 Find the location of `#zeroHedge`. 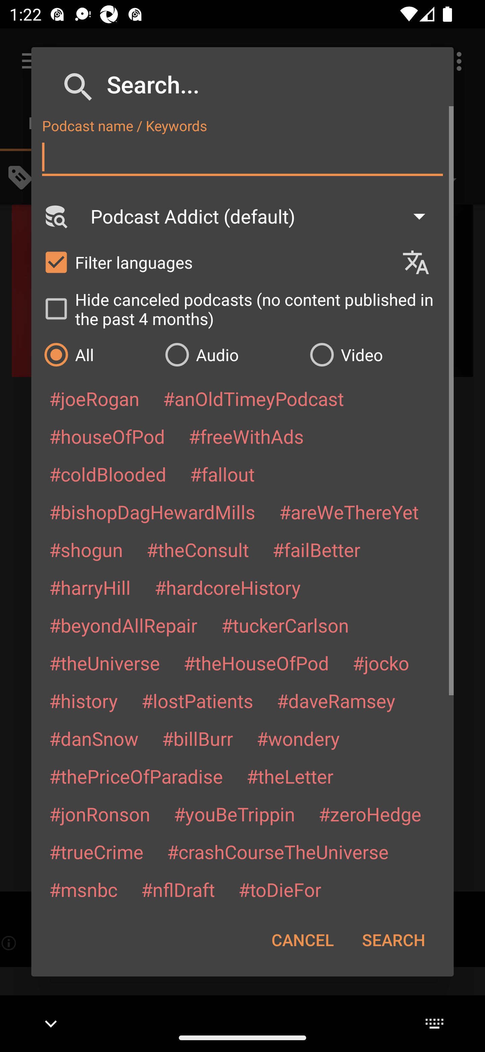

#zeroHedge is located at coordinates (370, 814).